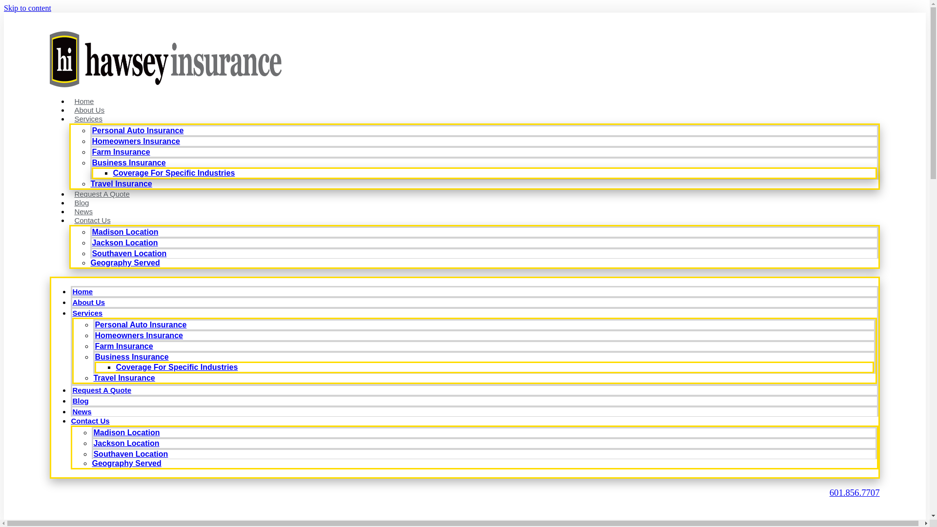 This screenshot has width=937, height=527. What do you see at coordinates (123, 346) in the screenshot?
I see `Farm Insurance` at bounding box center [123, 346].